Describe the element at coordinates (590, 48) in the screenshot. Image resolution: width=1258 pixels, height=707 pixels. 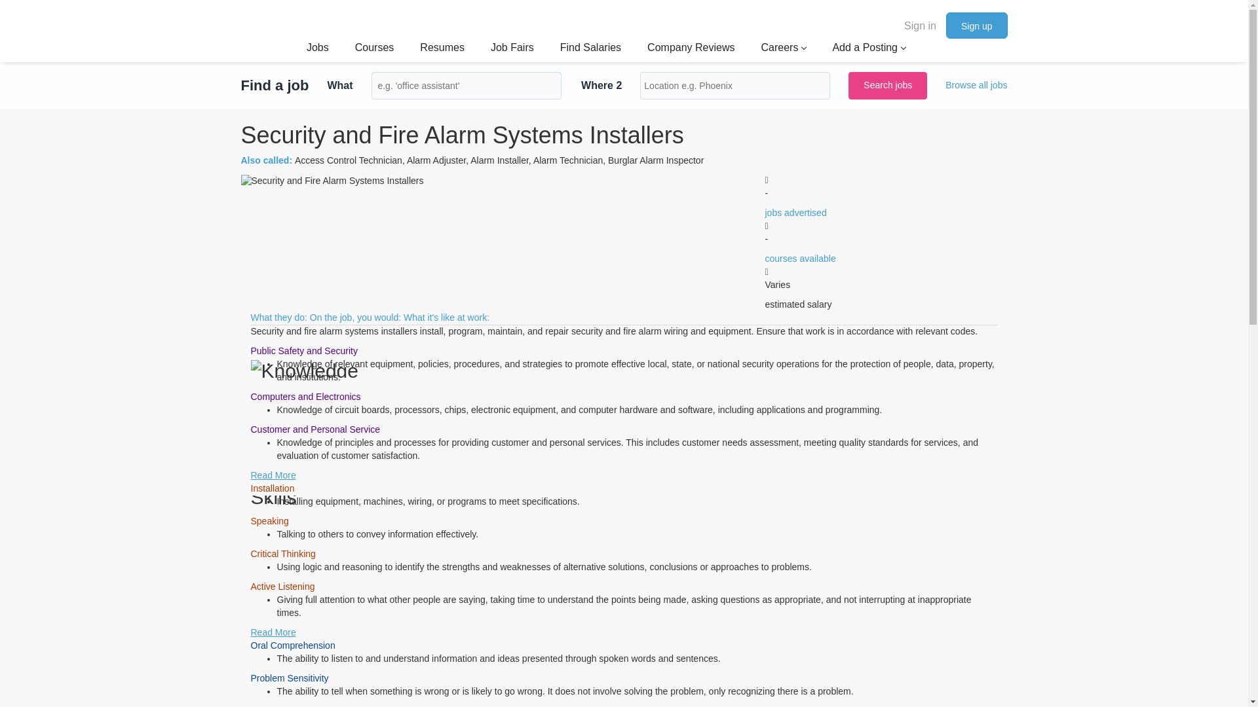
I see `Find Salaries` at that location.